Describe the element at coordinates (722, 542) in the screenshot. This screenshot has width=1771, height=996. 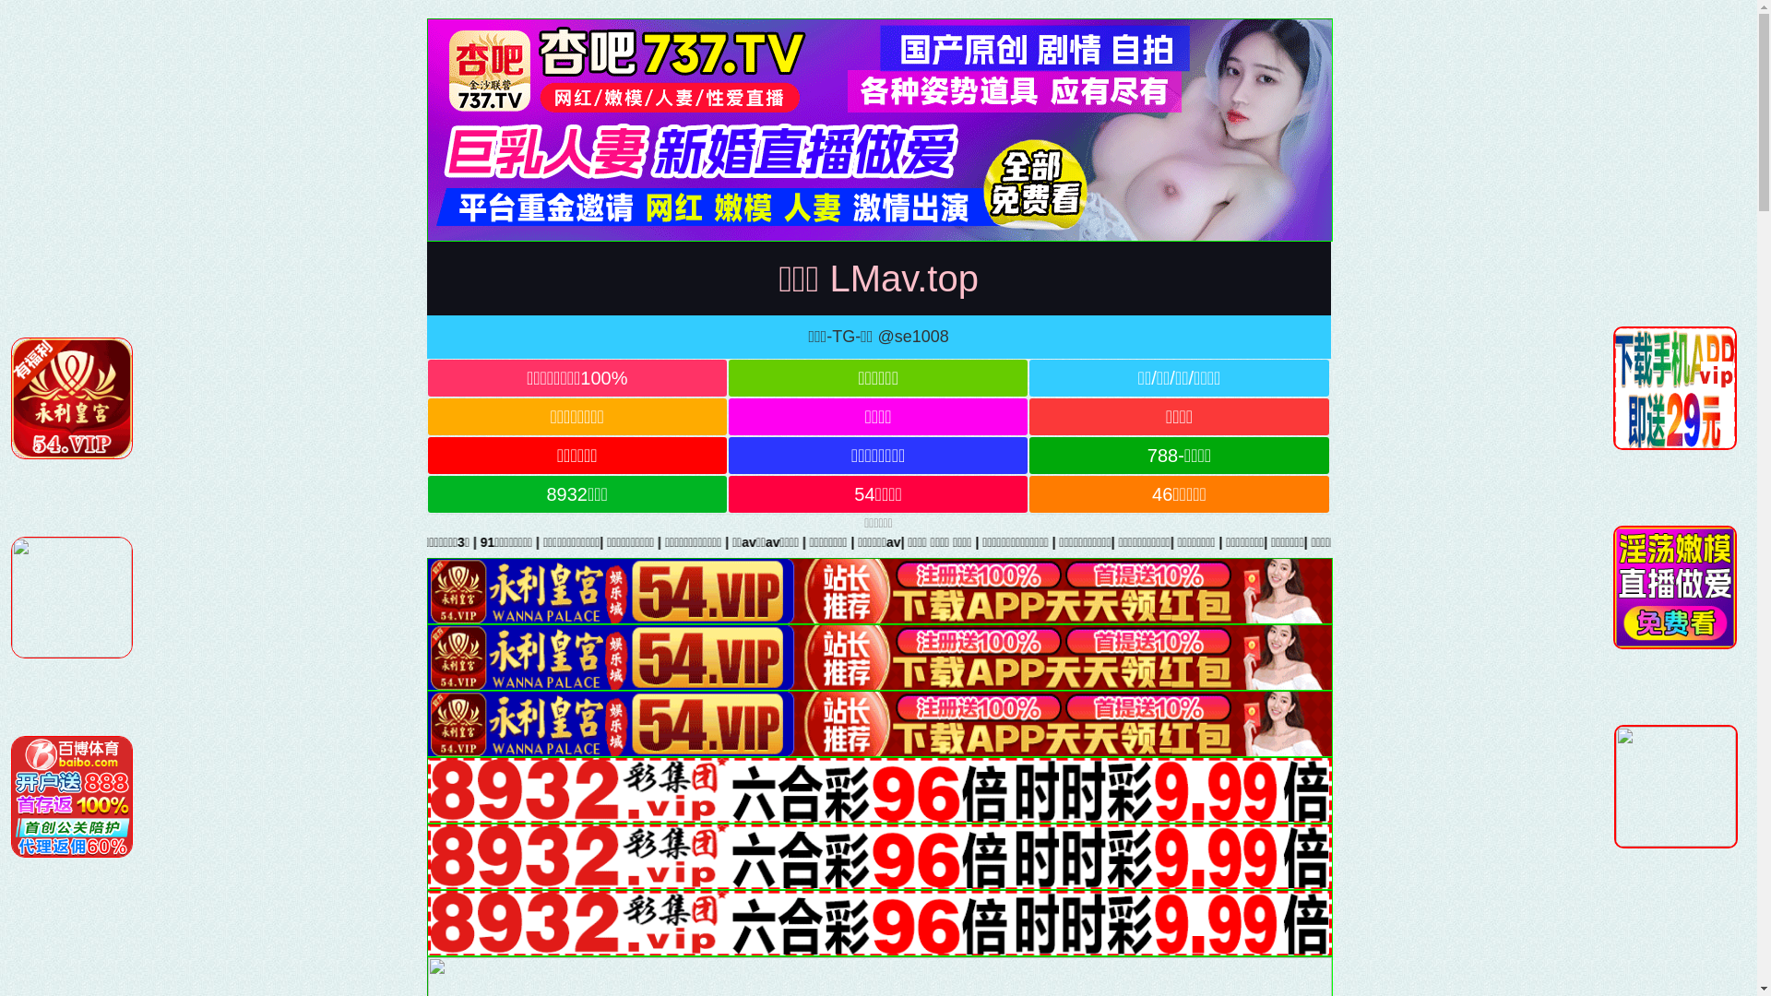
I see `|` at that location.